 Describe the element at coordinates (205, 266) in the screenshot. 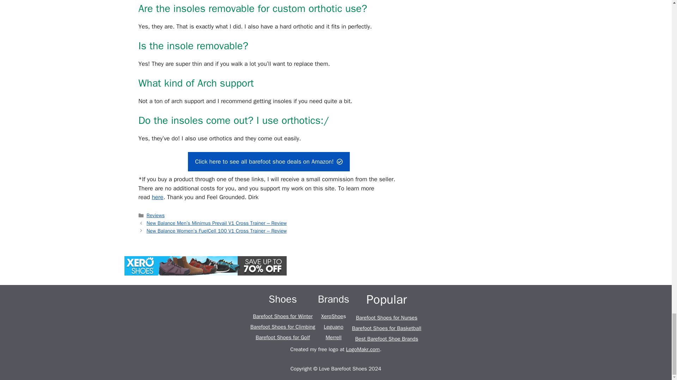

I see `Xero Shoe Fall Banner` at that location.